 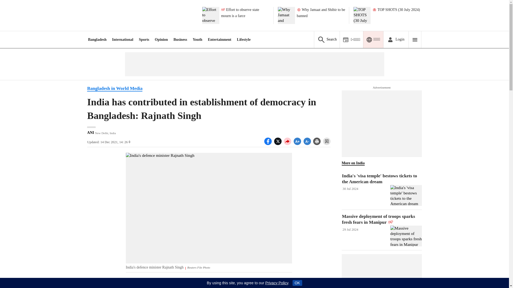 I want to click on Jubo League carries out an attack on the students in Cumilla, so click(x=321, y=15).